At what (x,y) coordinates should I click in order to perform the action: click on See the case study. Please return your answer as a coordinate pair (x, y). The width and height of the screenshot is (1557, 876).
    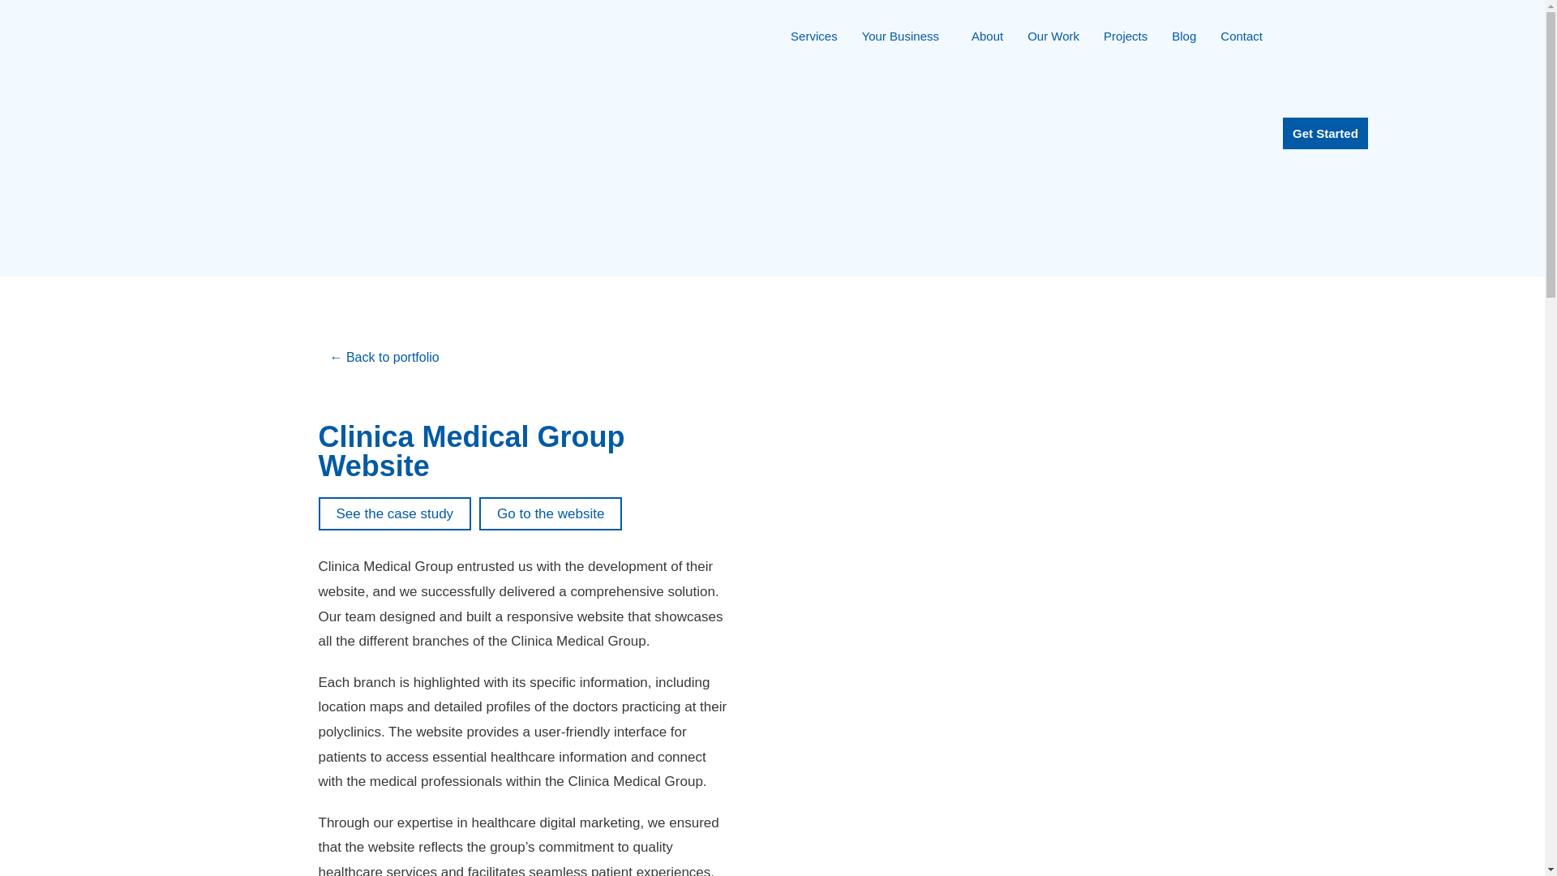
    Looking at the image, I should click on (394, 514).